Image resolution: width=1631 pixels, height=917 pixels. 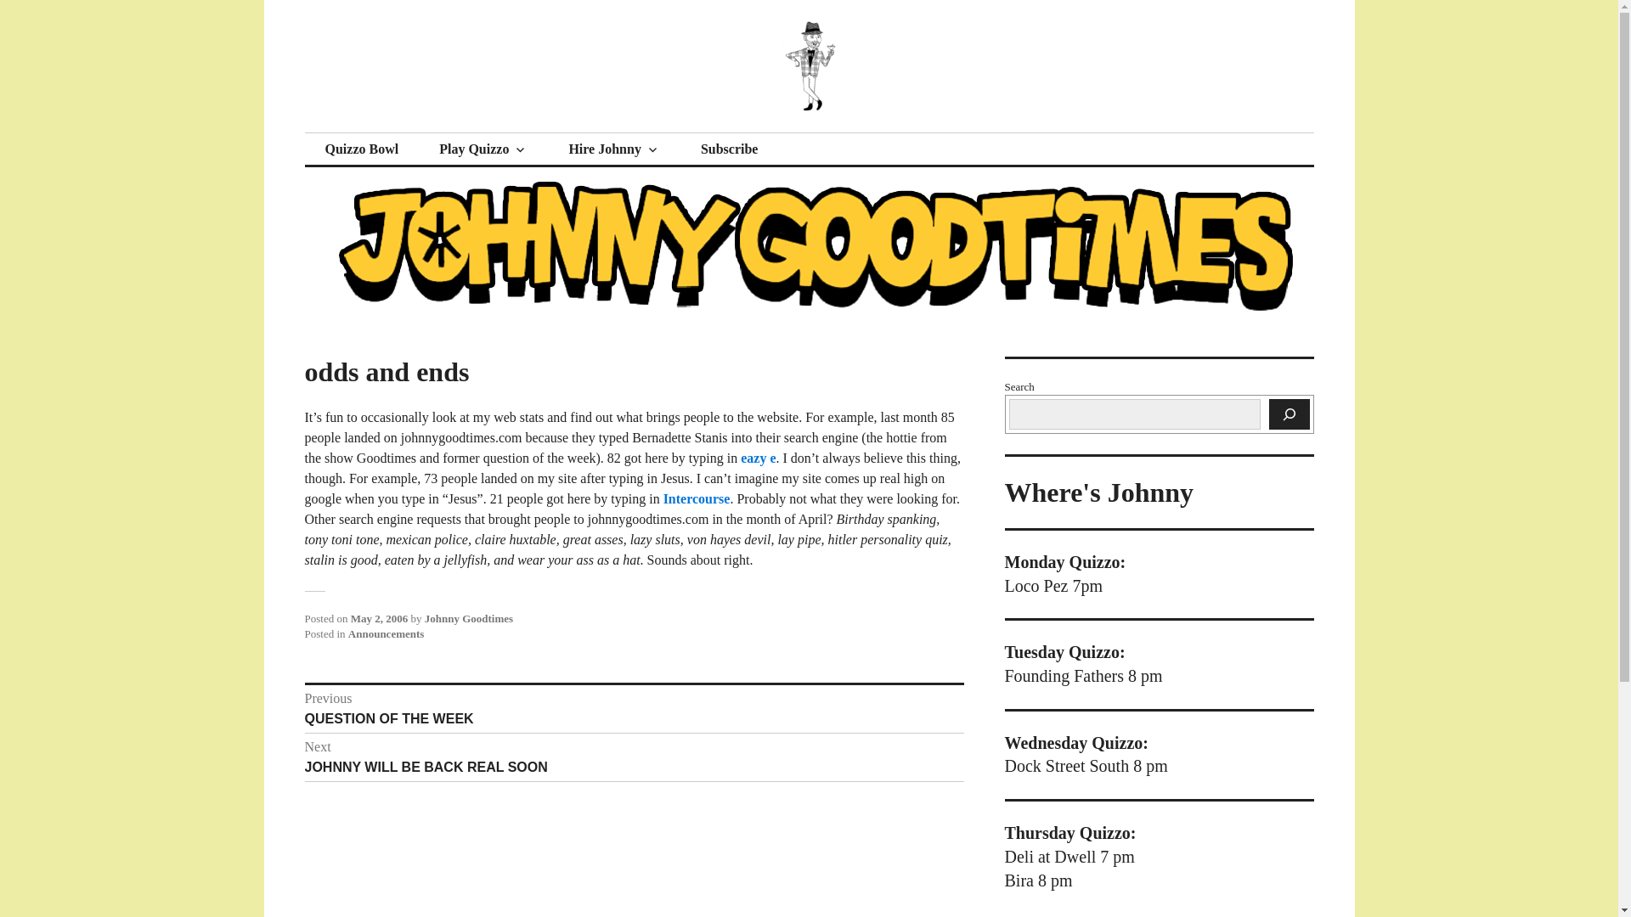 What do you see at coordinates (613, 149) in the screenshot?
I see `Play Quizzo` at bounding box center [613, 149].